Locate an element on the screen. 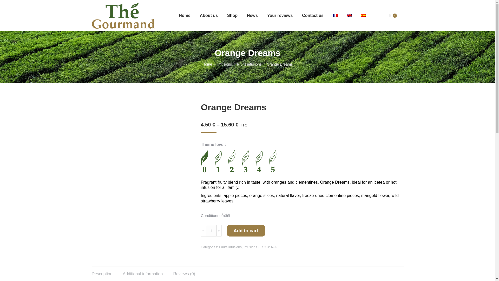 The width and height of the screenshot is (499, 281). Contact us is located at coordinates (313, 16).